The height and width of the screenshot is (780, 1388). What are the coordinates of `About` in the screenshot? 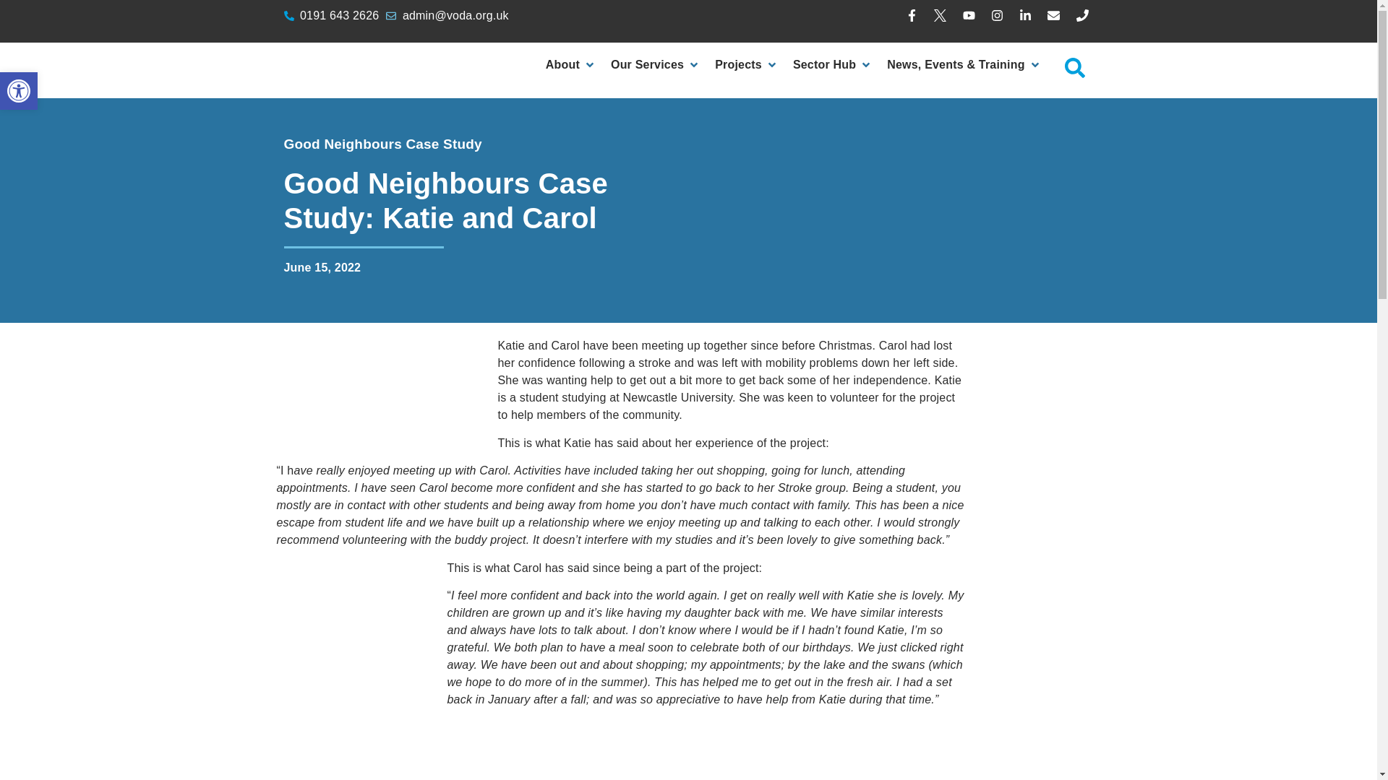 It's located at (562, 64).